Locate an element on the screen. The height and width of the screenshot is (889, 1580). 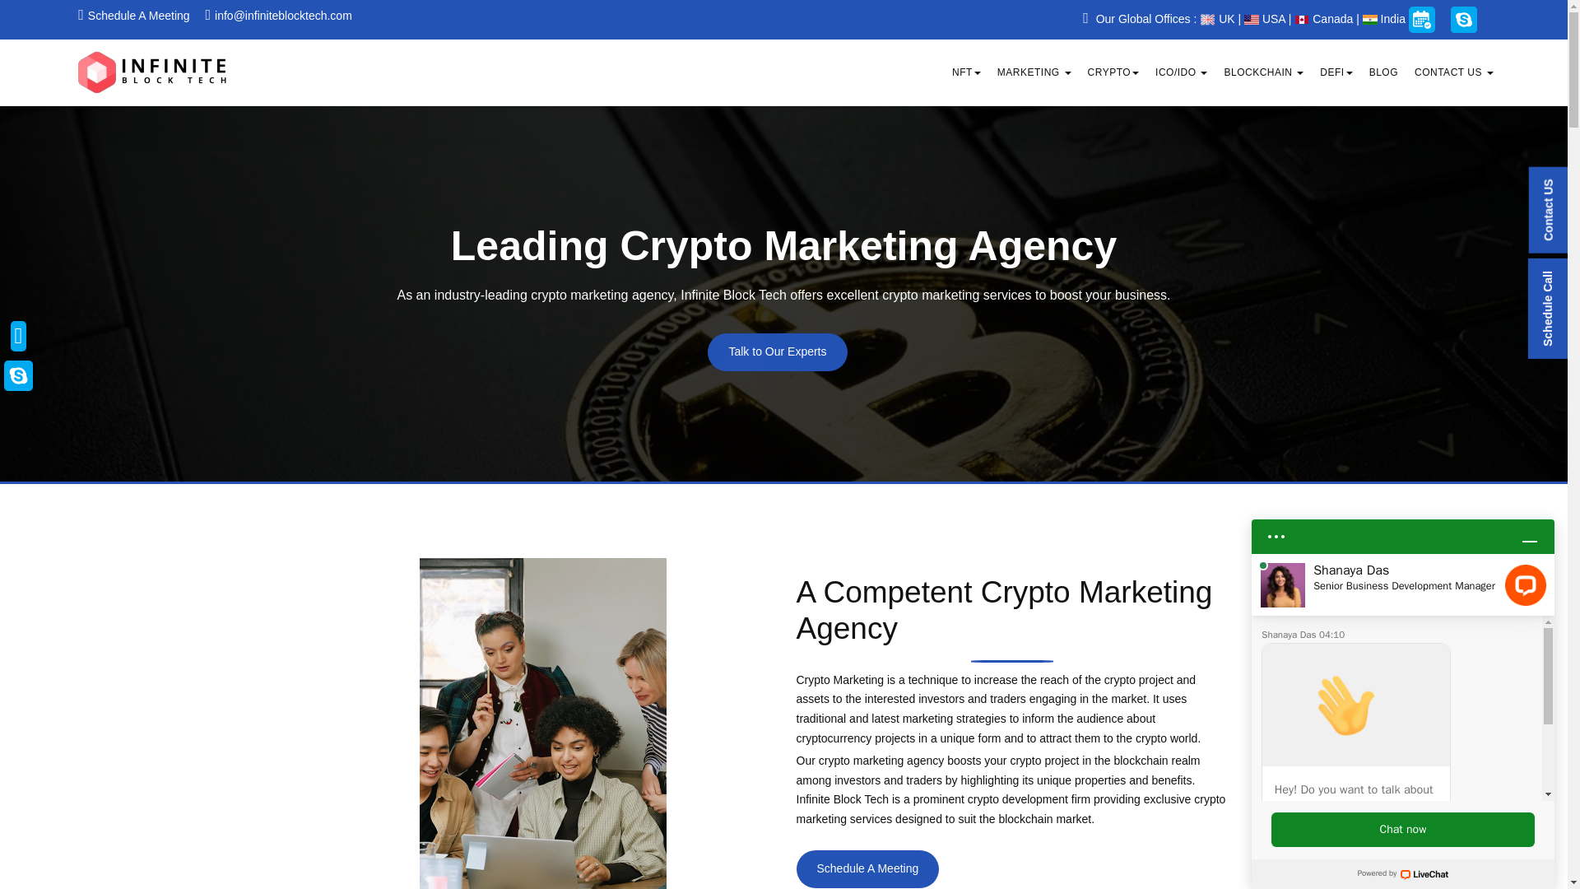
NFT is located at coordinates (966, 72).